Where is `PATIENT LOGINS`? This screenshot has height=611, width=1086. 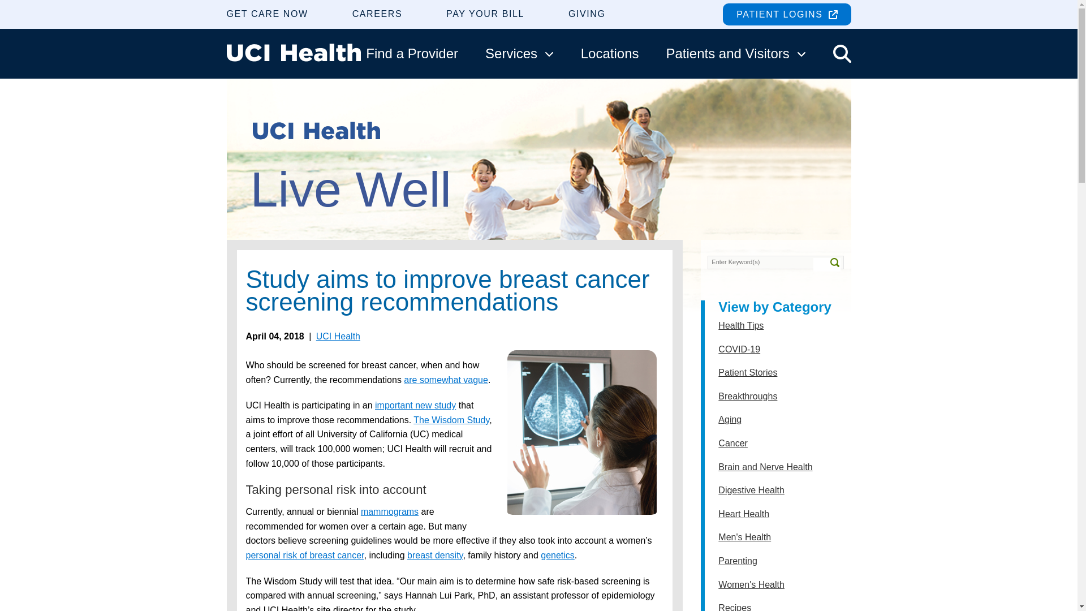
PATIENT LOGINS is located at coordinates (786, 14).